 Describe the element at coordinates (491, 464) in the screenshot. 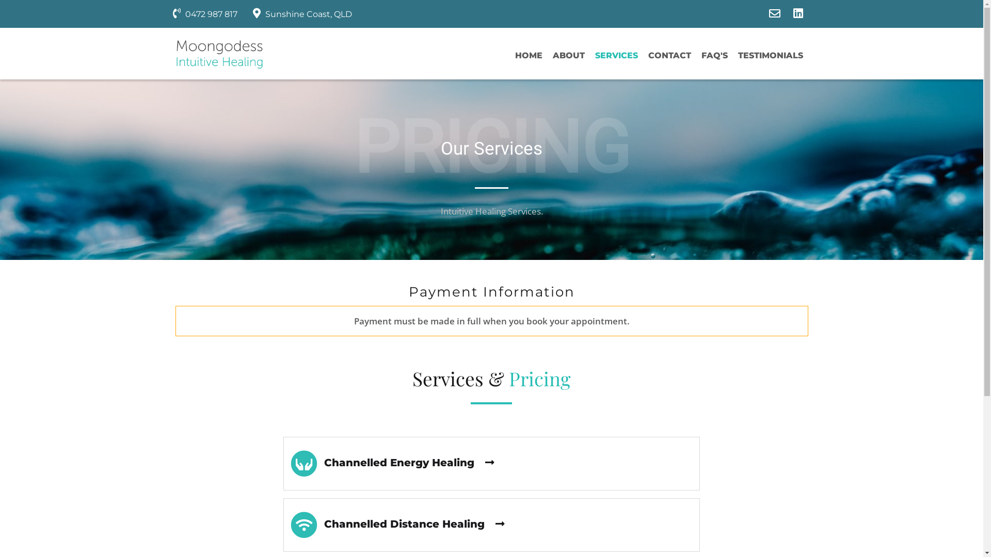

I see `Channelled Energy Healing` at that location.